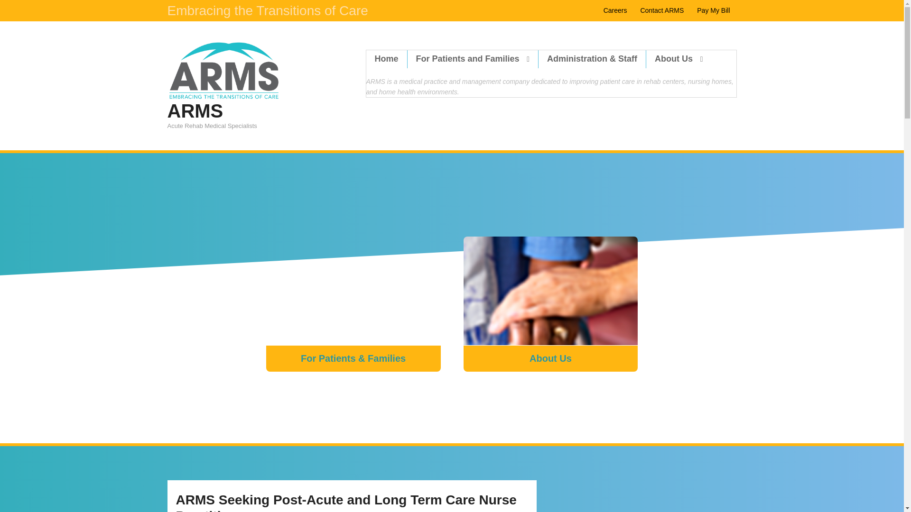 The image size is (911, 512). I want to click on Contact ARMS, so click(661, 10).